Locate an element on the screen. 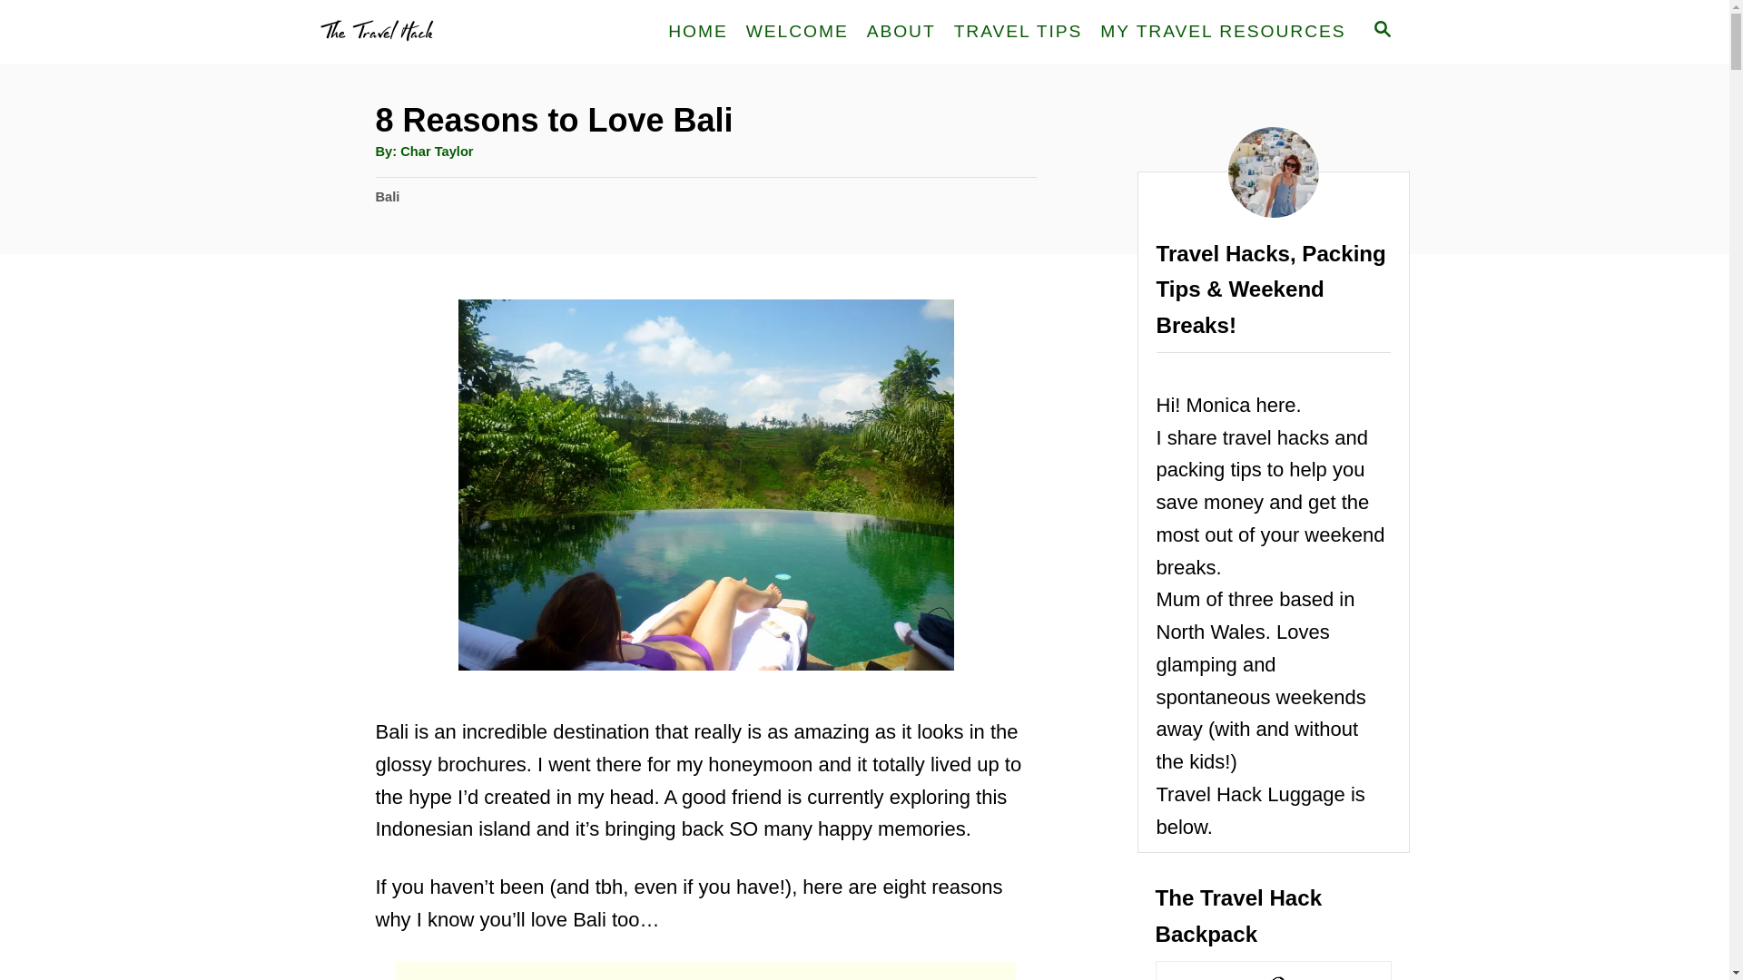  MY TRAVEL RESOURCES is located at coordinates (1222, 31).